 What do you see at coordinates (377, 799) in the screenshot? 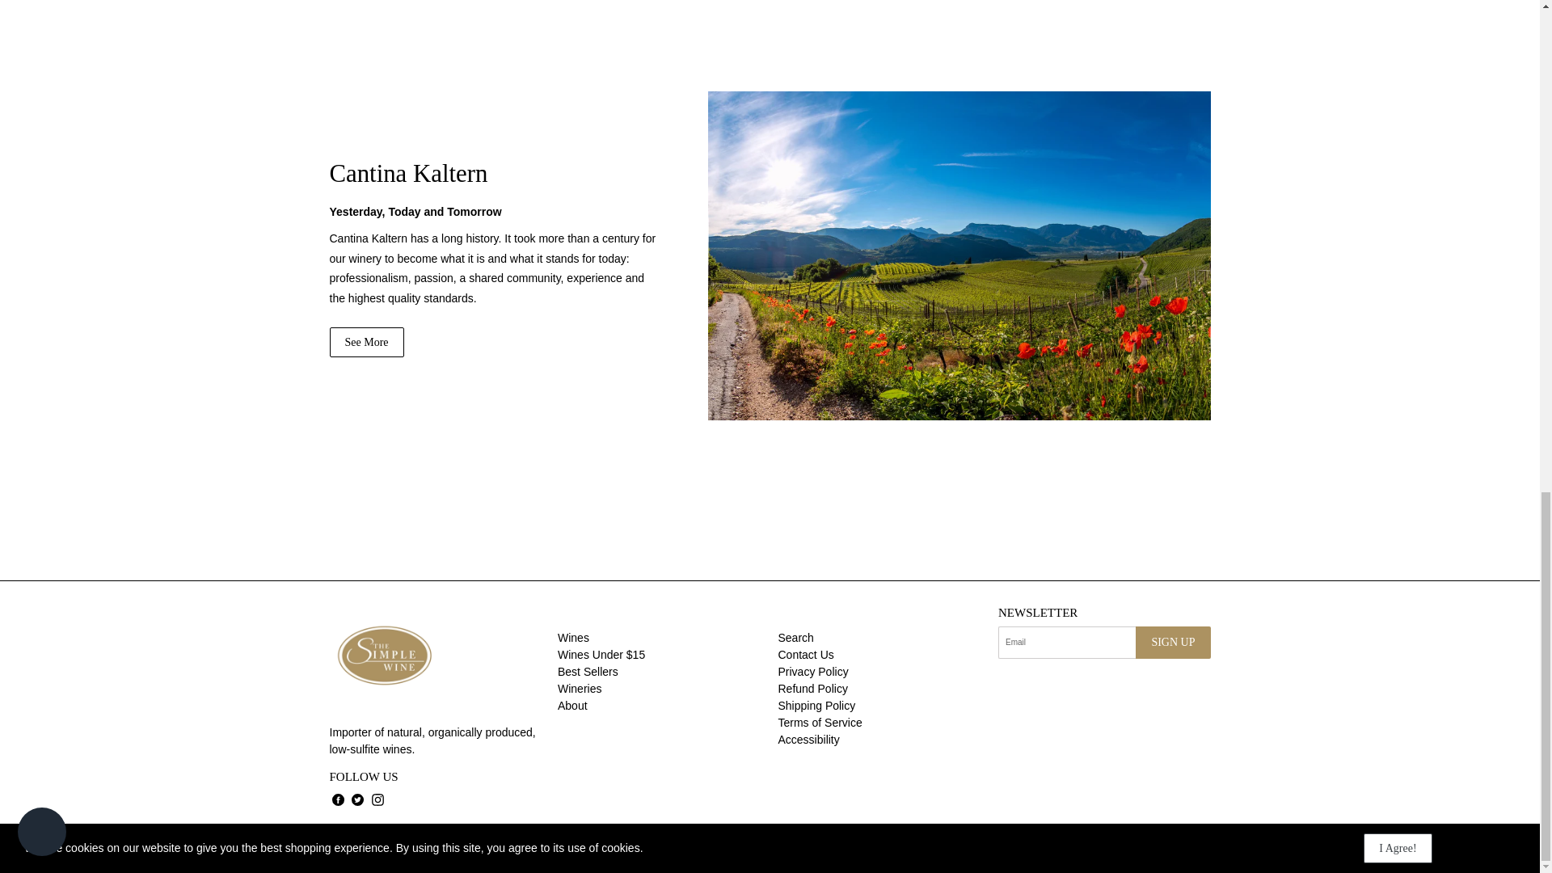
I see `The Simple Wine on Instagram` at bounding box center [377, 799].